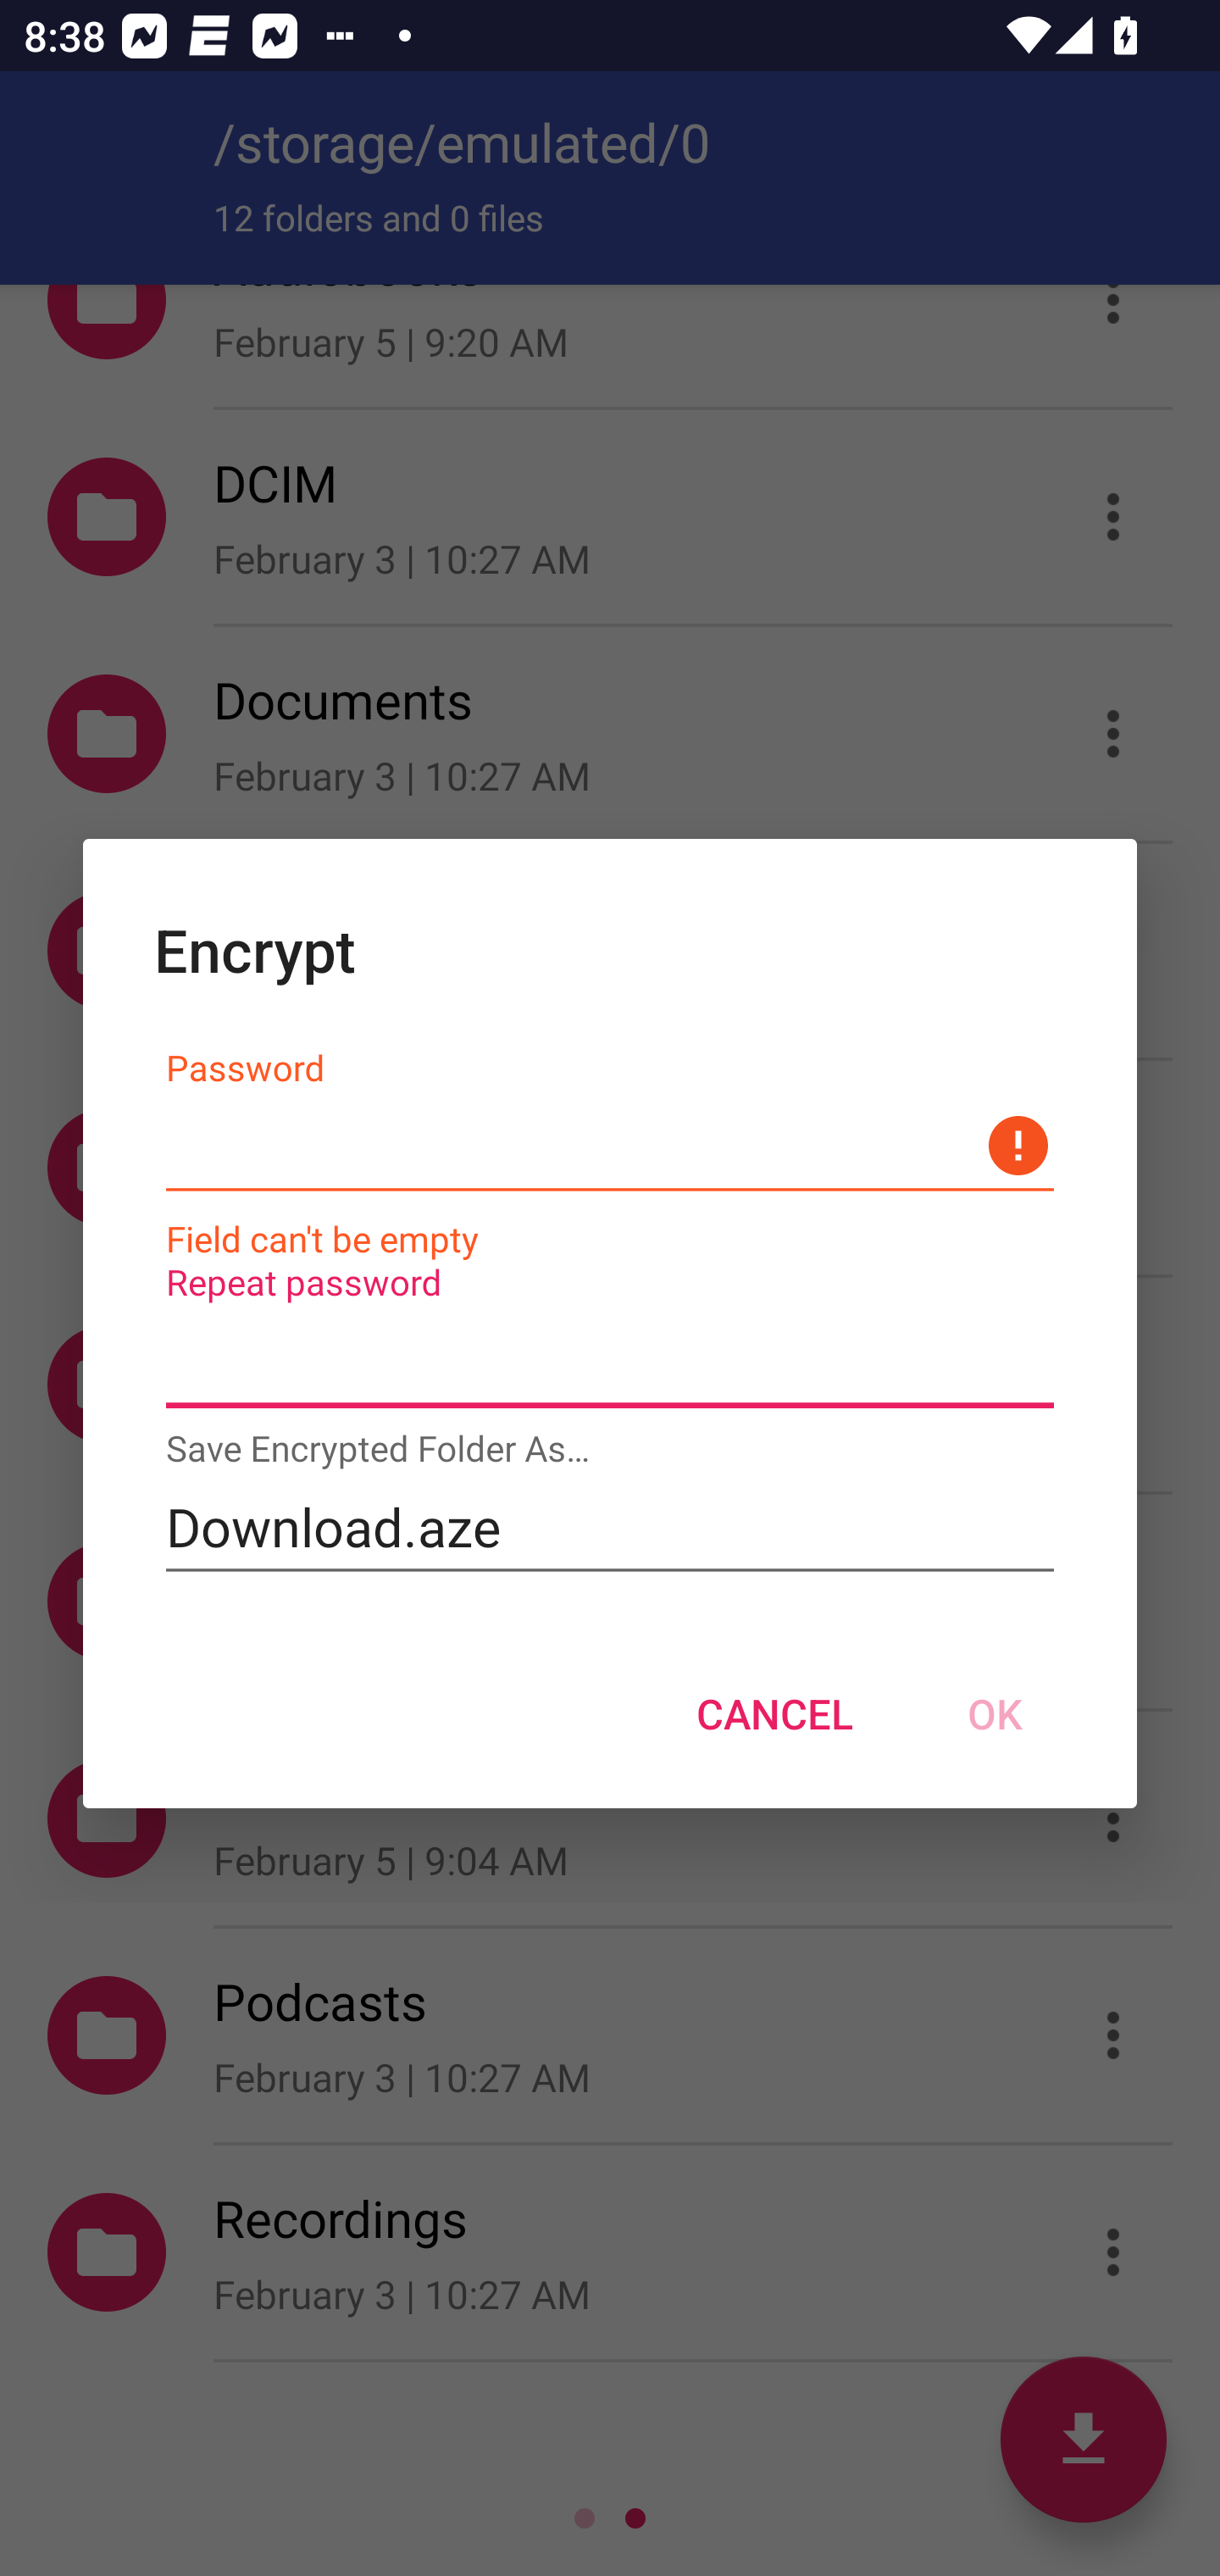 The width and height of the screenshot is (1220, 2576). Describe the element at coordinates (610, 1146) in the screenshot. I see `Password` at that location.